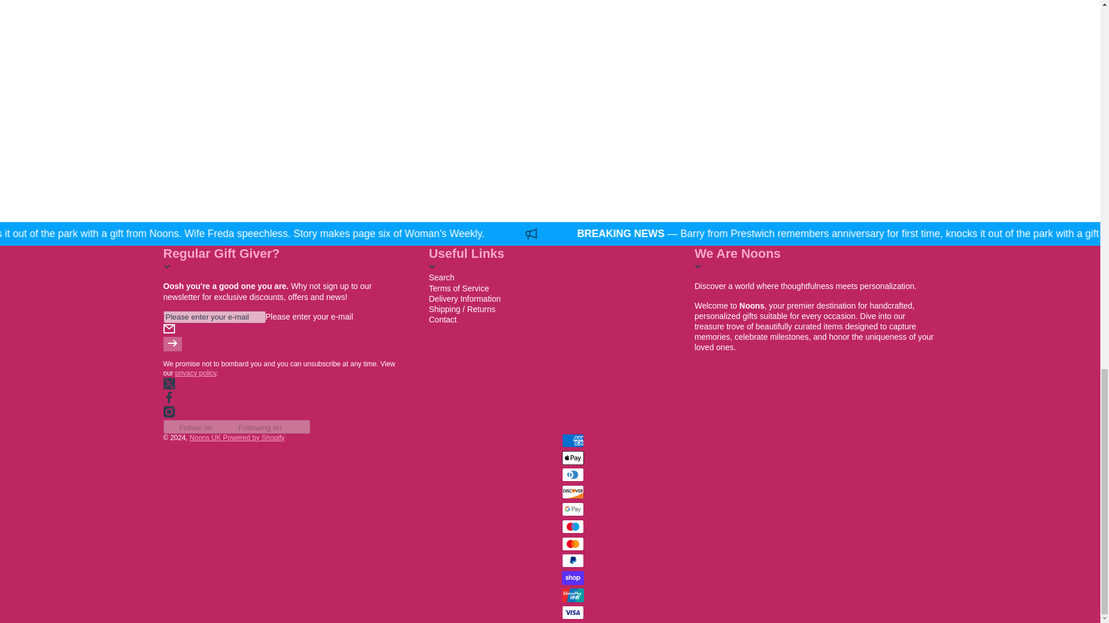 The width and height of the screenshot is (1109, 623). Describe the element at coordinates (572, 561) in the screenshot. I see `PayPal` at that location.